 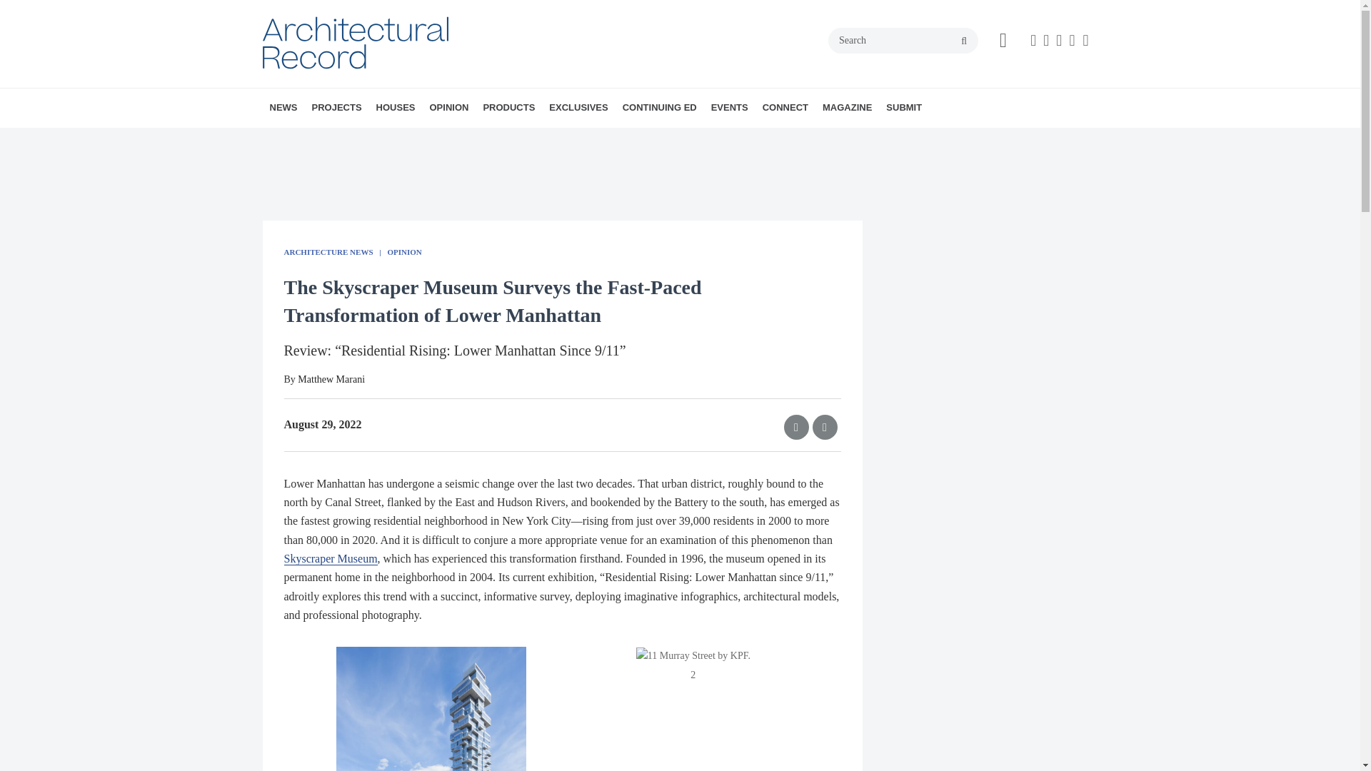 I want to click on HOUSES, so click(x=396, y=108).